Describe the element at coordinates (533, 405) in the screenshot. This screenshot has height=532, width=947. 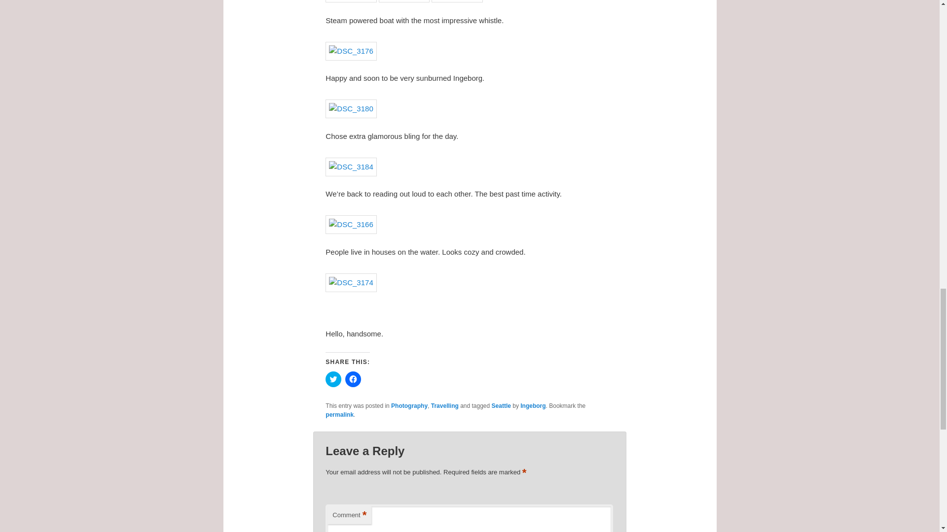
I see `Ingeborg` at that location.